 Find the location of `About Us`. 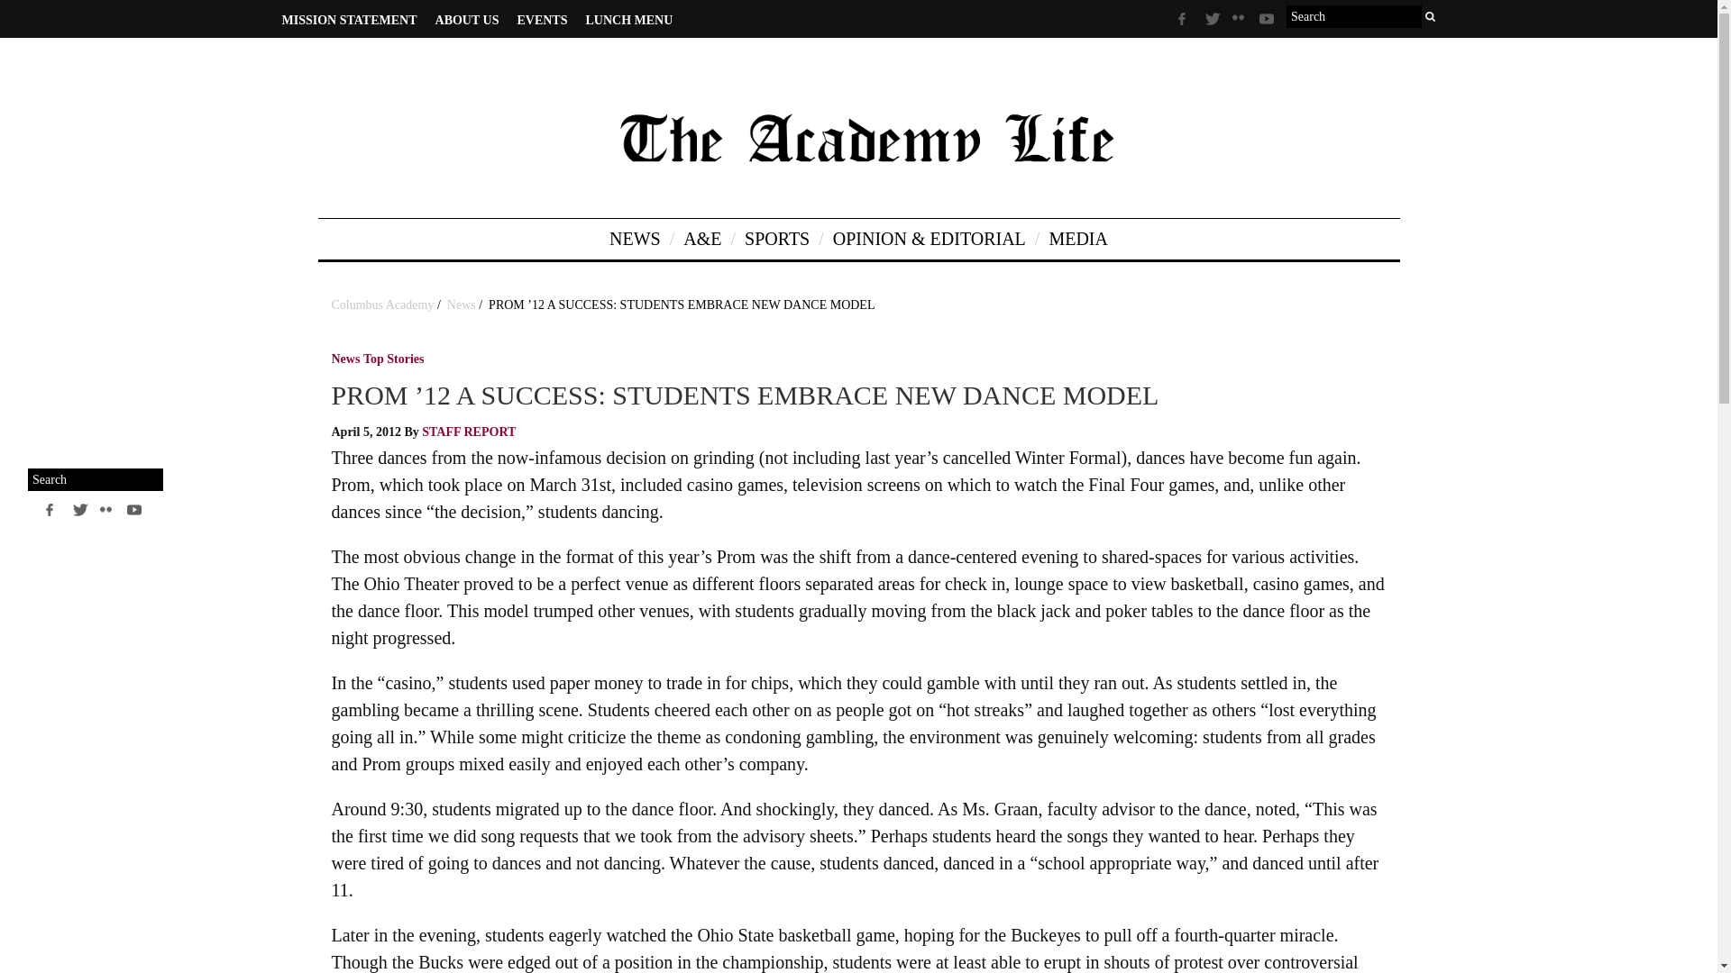

About Us is located at coordinates (114, 334).